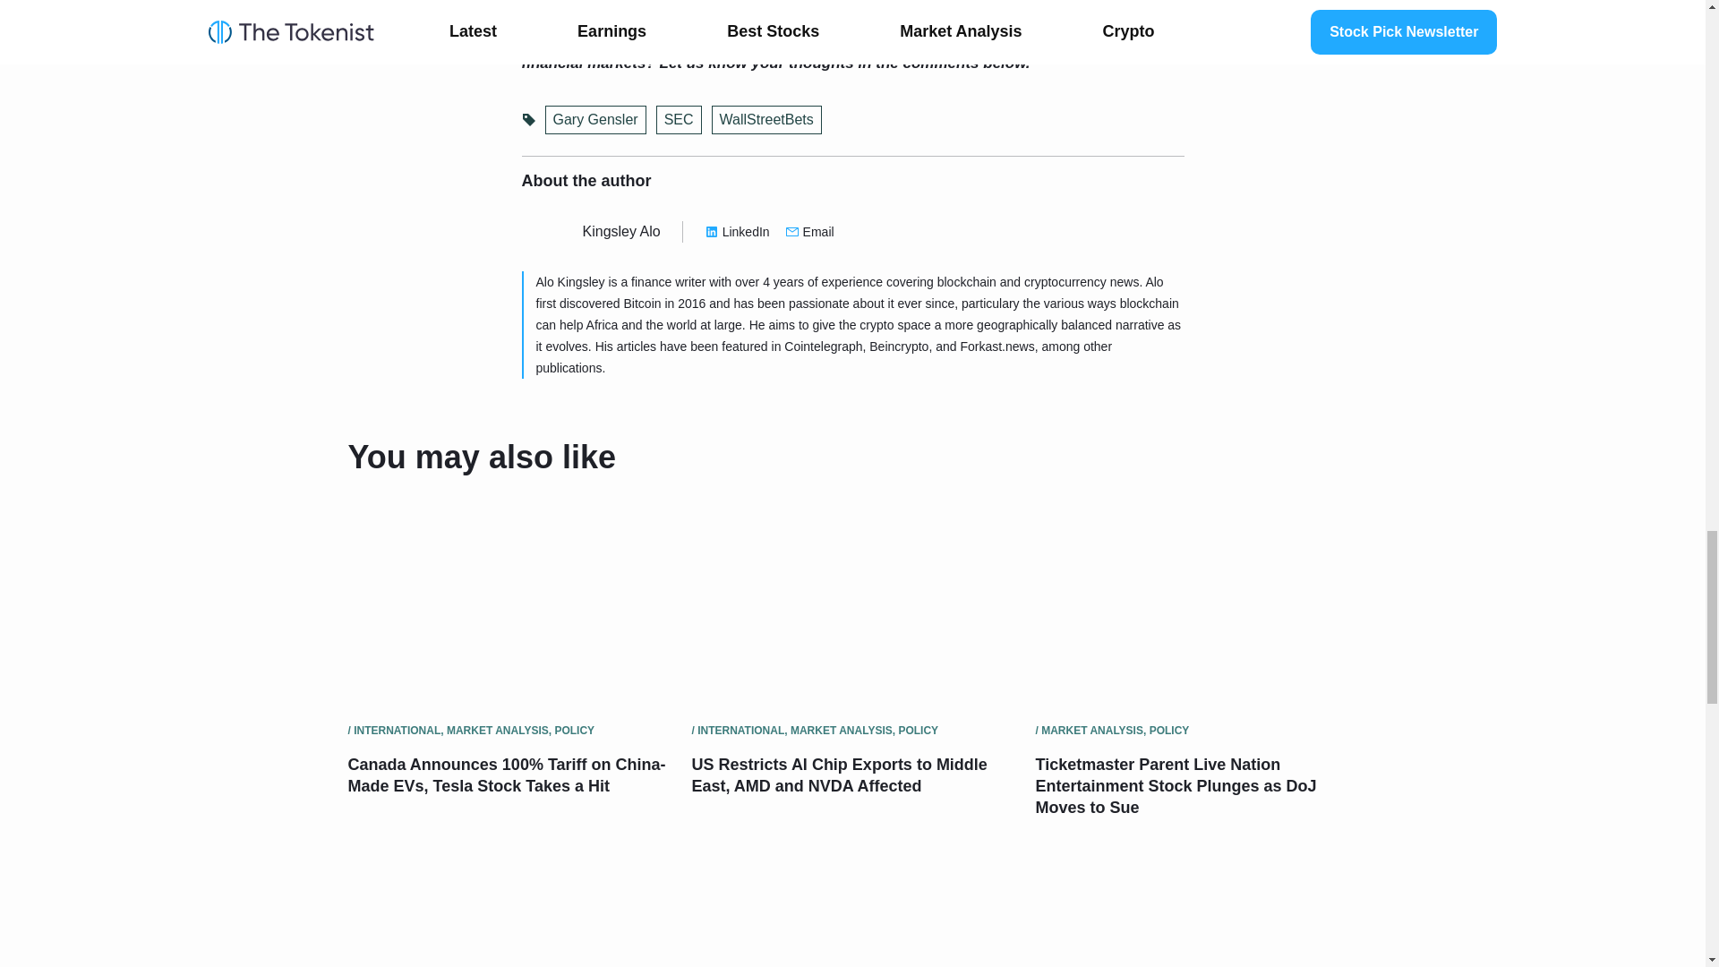 This screenshot has width=1719, height=967. I want to click on WallStreetBets, so click(766, 120).